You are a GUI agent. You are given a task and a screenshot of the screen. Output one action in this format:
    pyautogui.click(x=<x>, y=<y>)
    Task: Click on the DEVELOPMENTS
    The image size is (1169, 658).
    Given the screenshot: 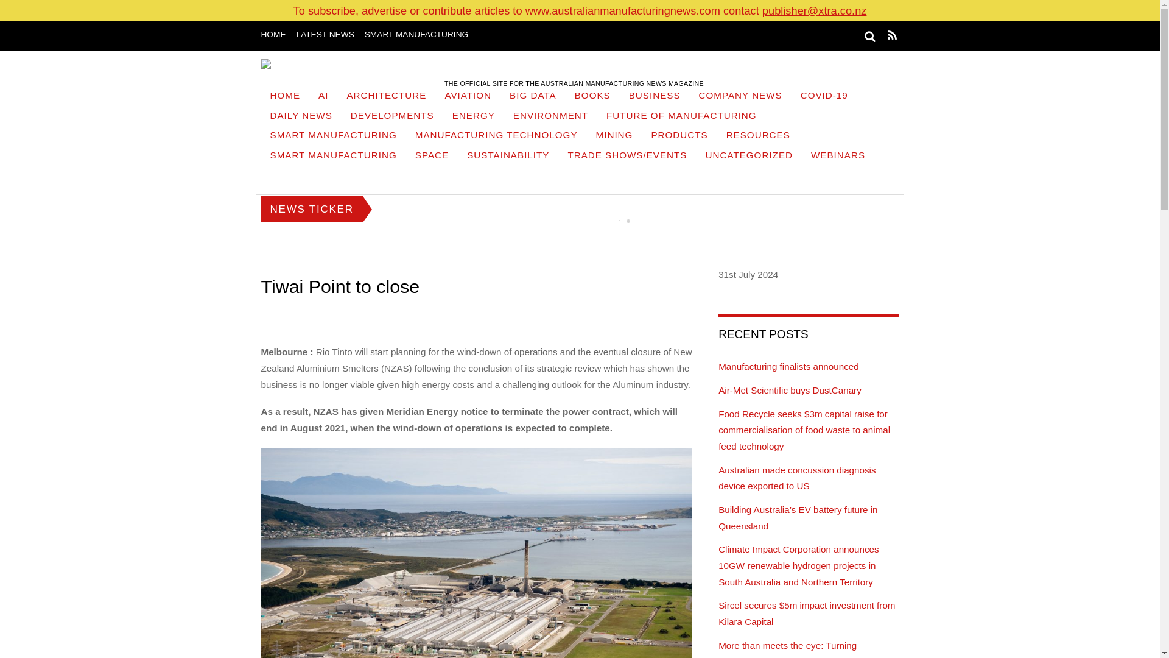 What is the action you would take?
    pyautogui.click(x=392, y=117)
    